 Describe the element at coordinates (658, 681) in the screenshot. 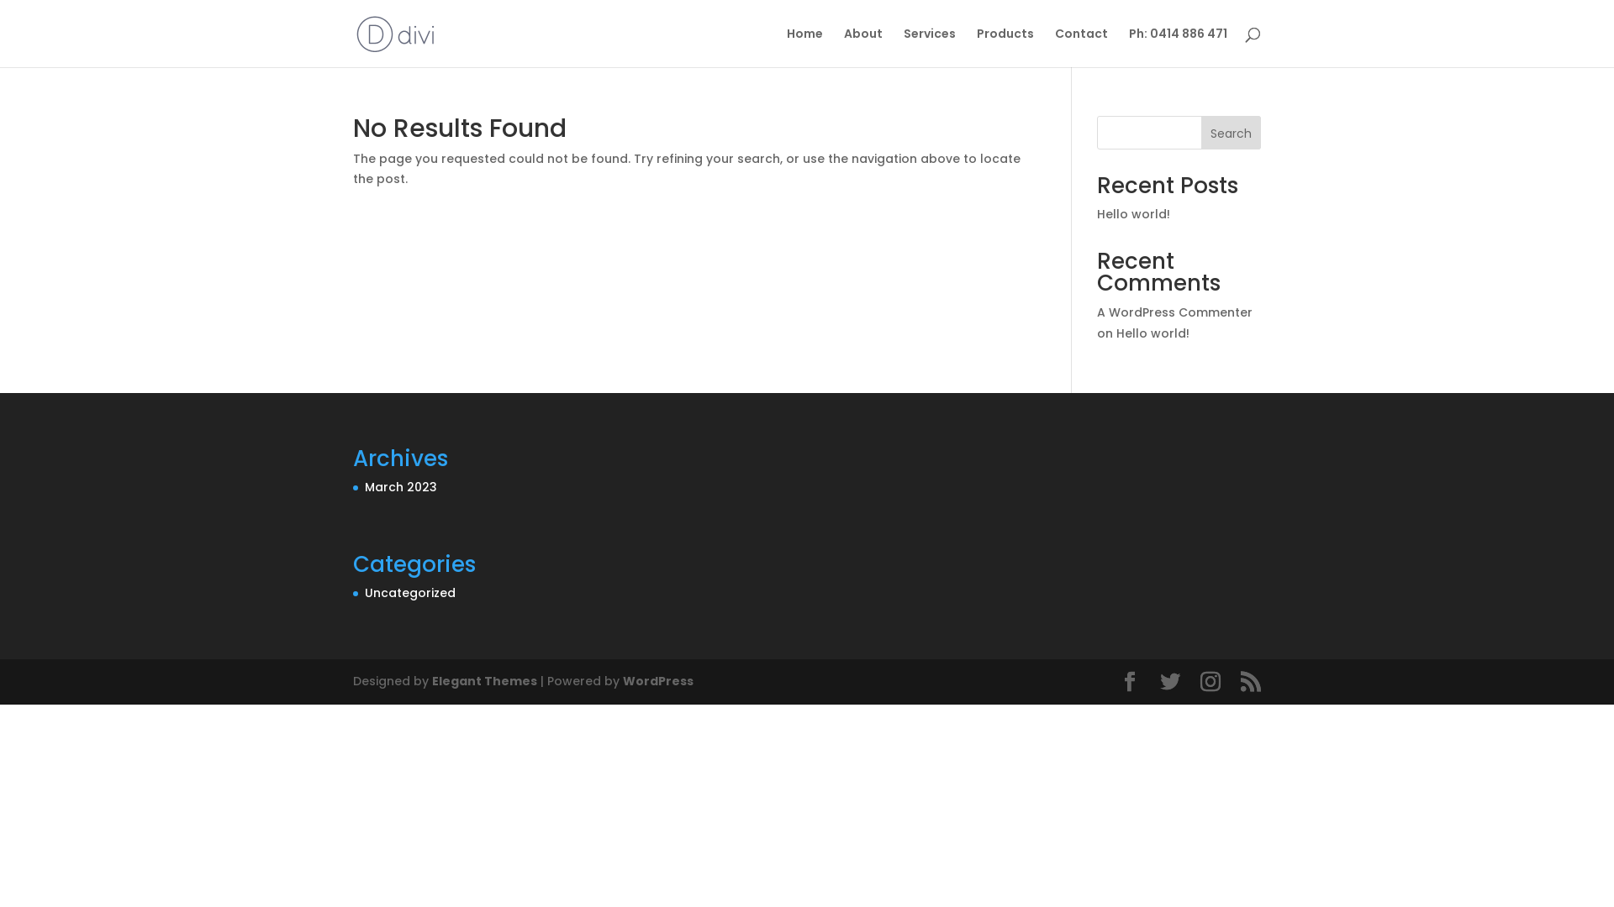

I see `WordPress` at that location.